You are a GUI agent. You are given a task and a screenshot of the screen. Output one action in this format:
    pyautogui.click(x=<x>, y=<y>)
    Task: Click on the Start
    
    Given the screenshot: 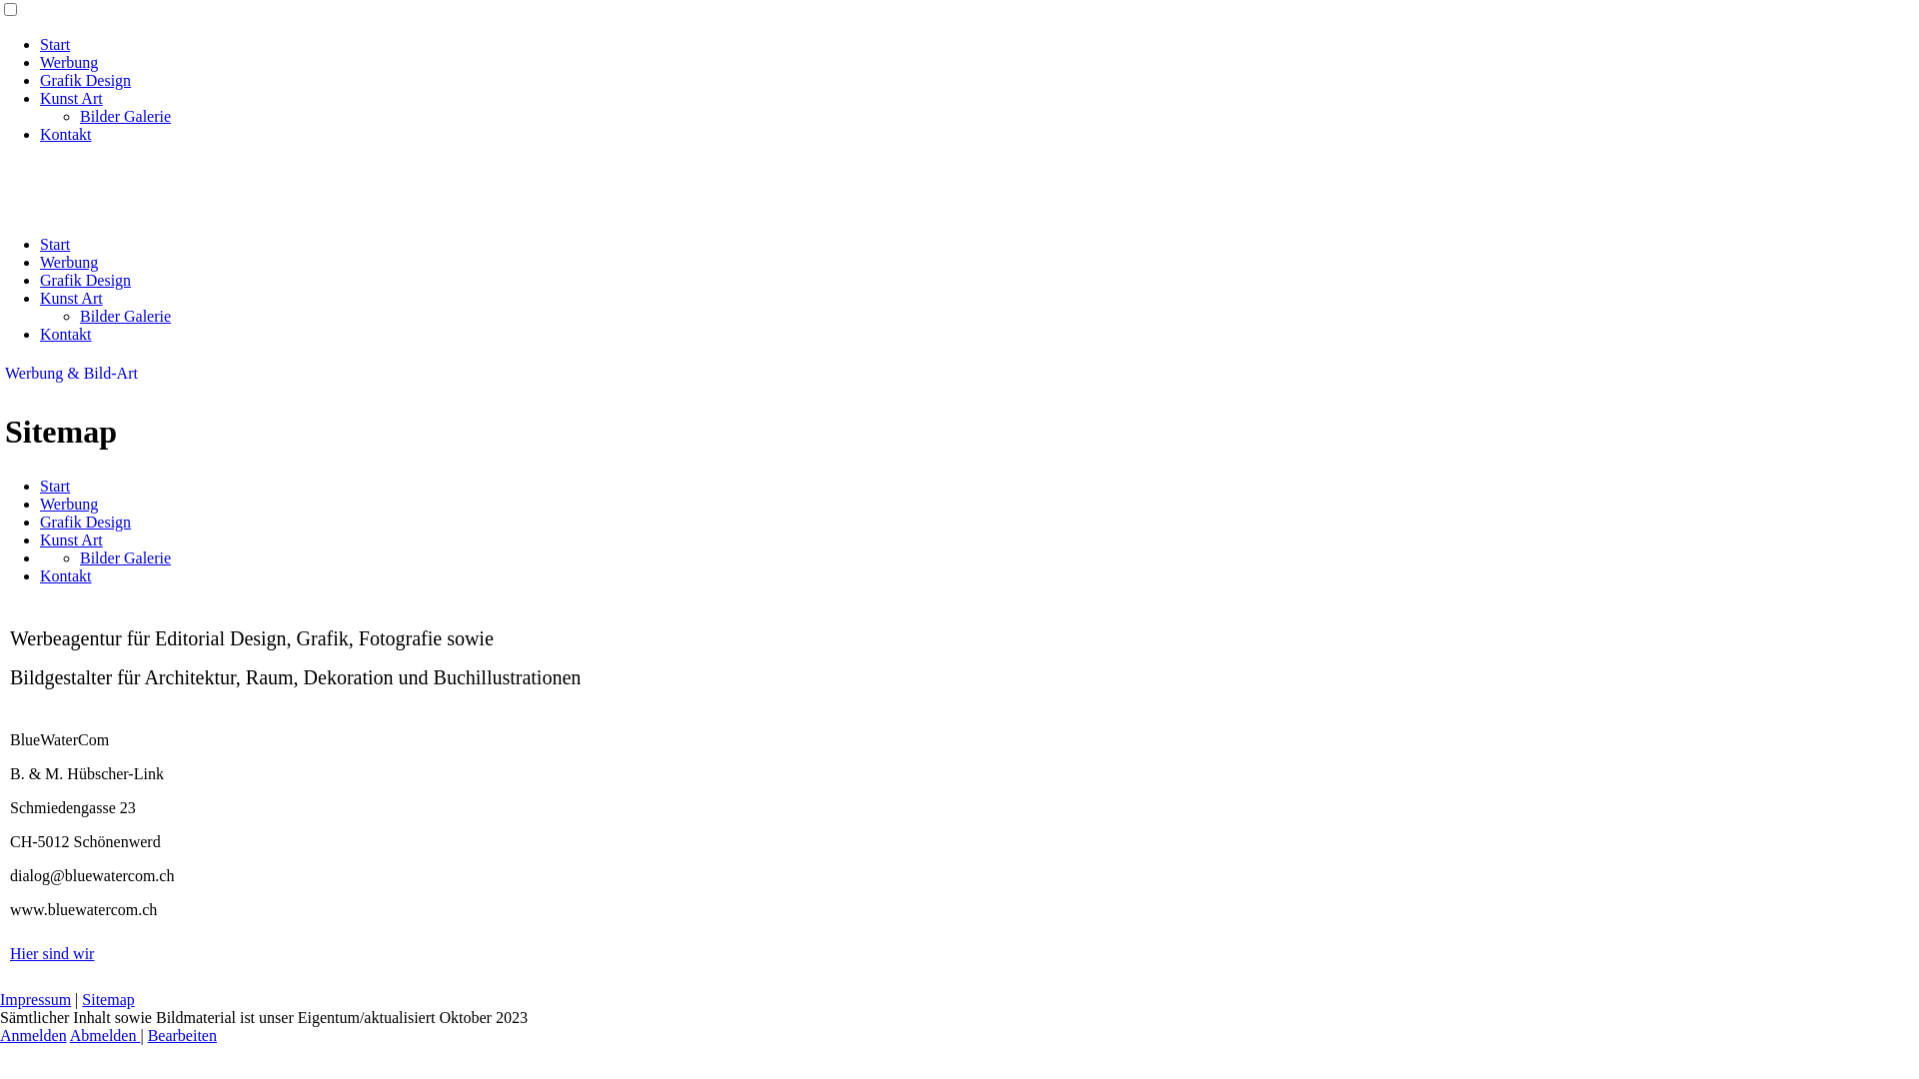 What is the action you would take?
    pyautogui.click(x=55, y=486)
    